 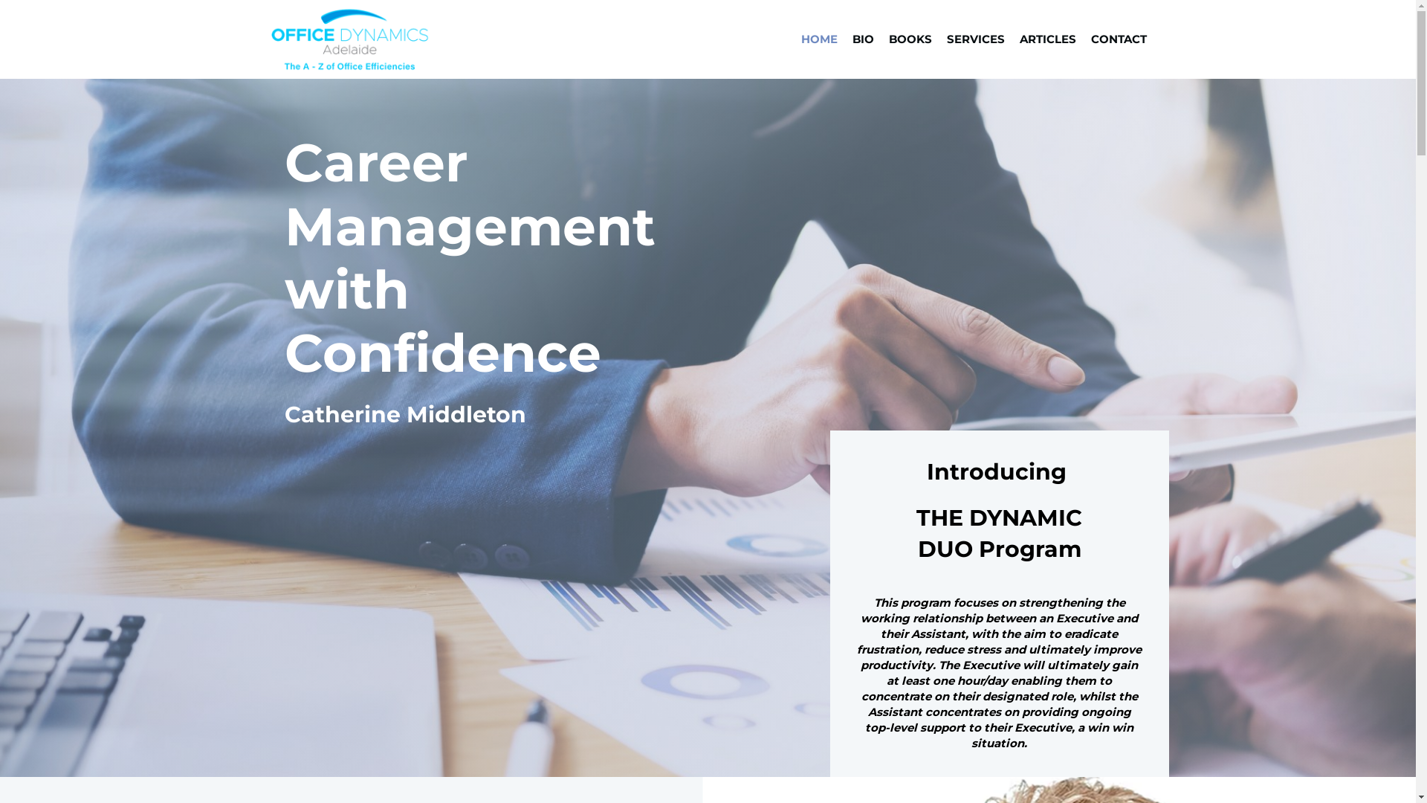 What do you see at coordinates (1048, 39) in the screenshot?
I see `ARTICLES` at bounding box center [1048, 39].